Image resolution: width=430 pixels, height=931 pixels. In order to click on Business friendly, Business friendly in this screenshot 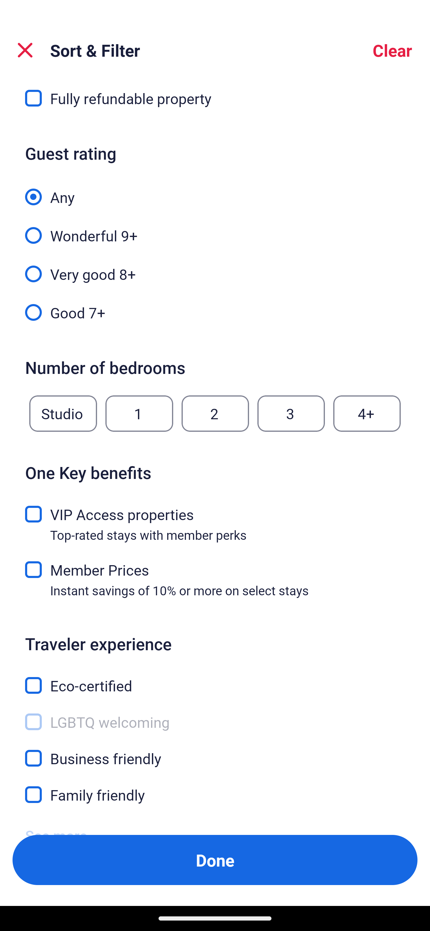, I will do `click(215, 752)`.